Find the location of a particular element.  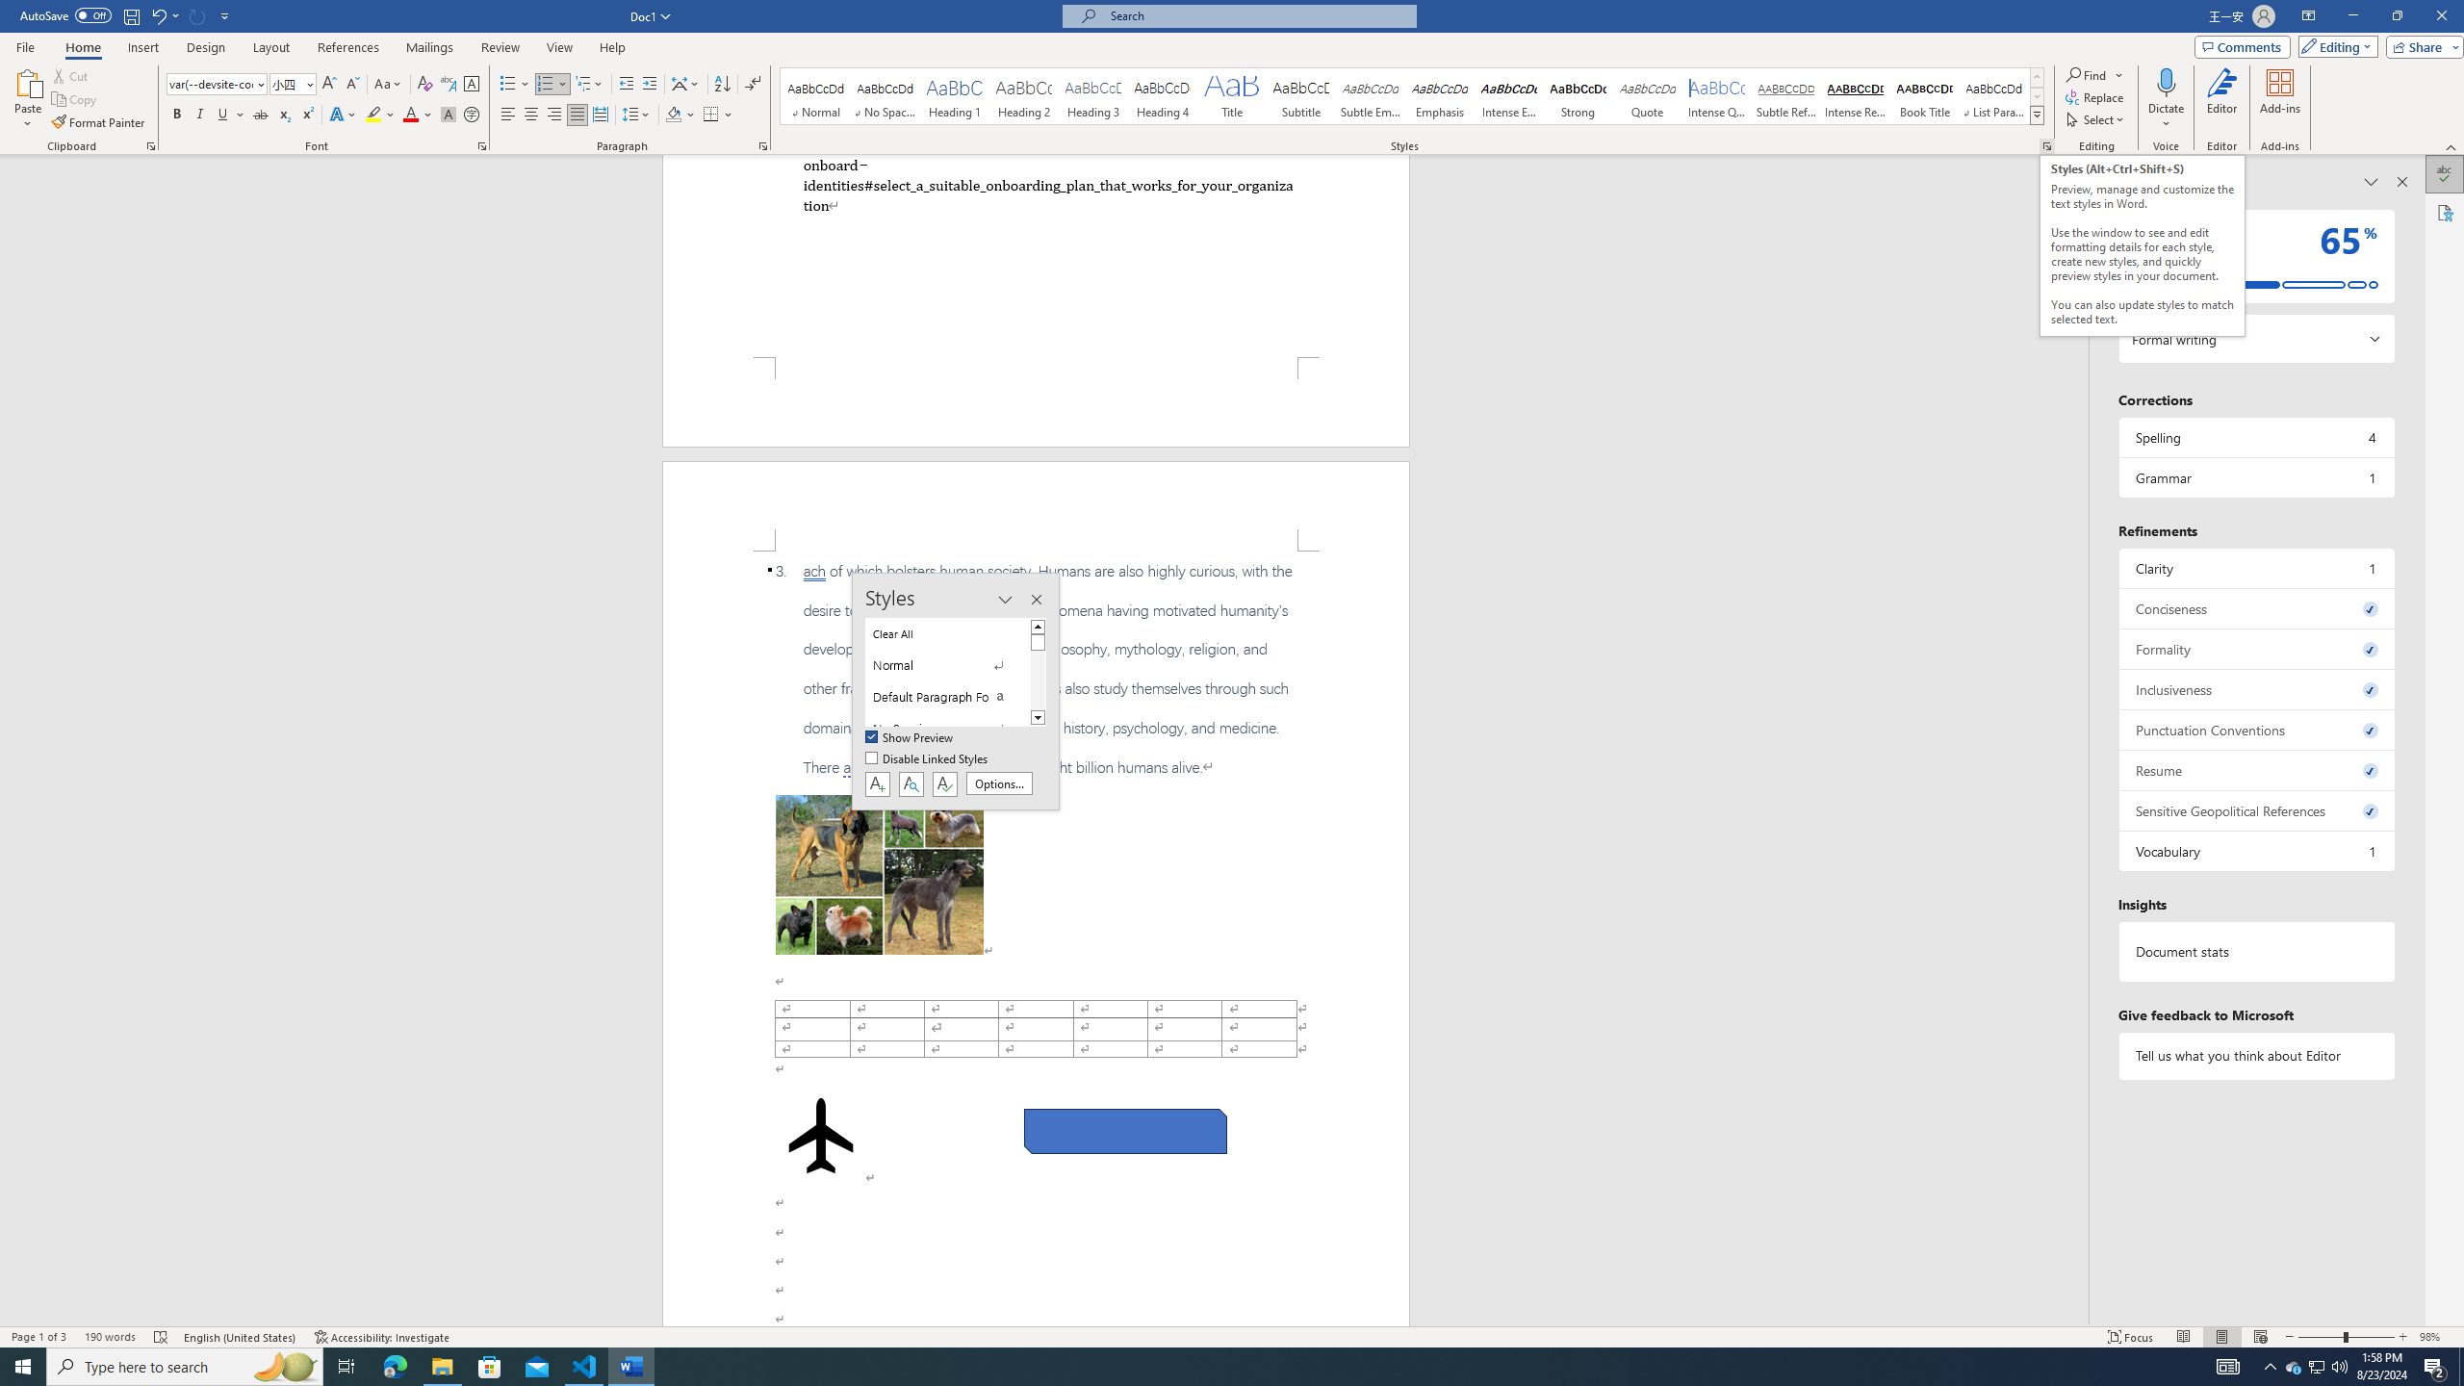

Vocabulary, 1 issue. Press space or enter to review items. is located at coordinates (2256, 851).